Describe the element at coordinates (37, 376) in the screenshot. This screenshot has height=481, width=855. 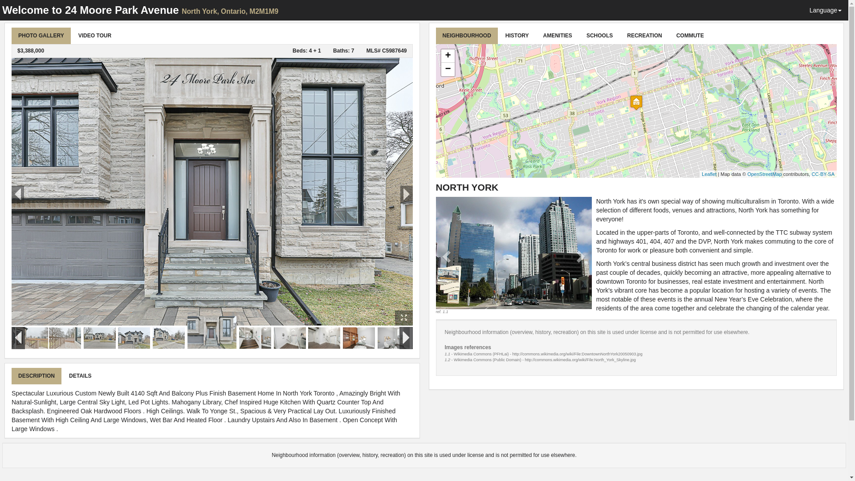
I see `DESCRIPTION` at that location.